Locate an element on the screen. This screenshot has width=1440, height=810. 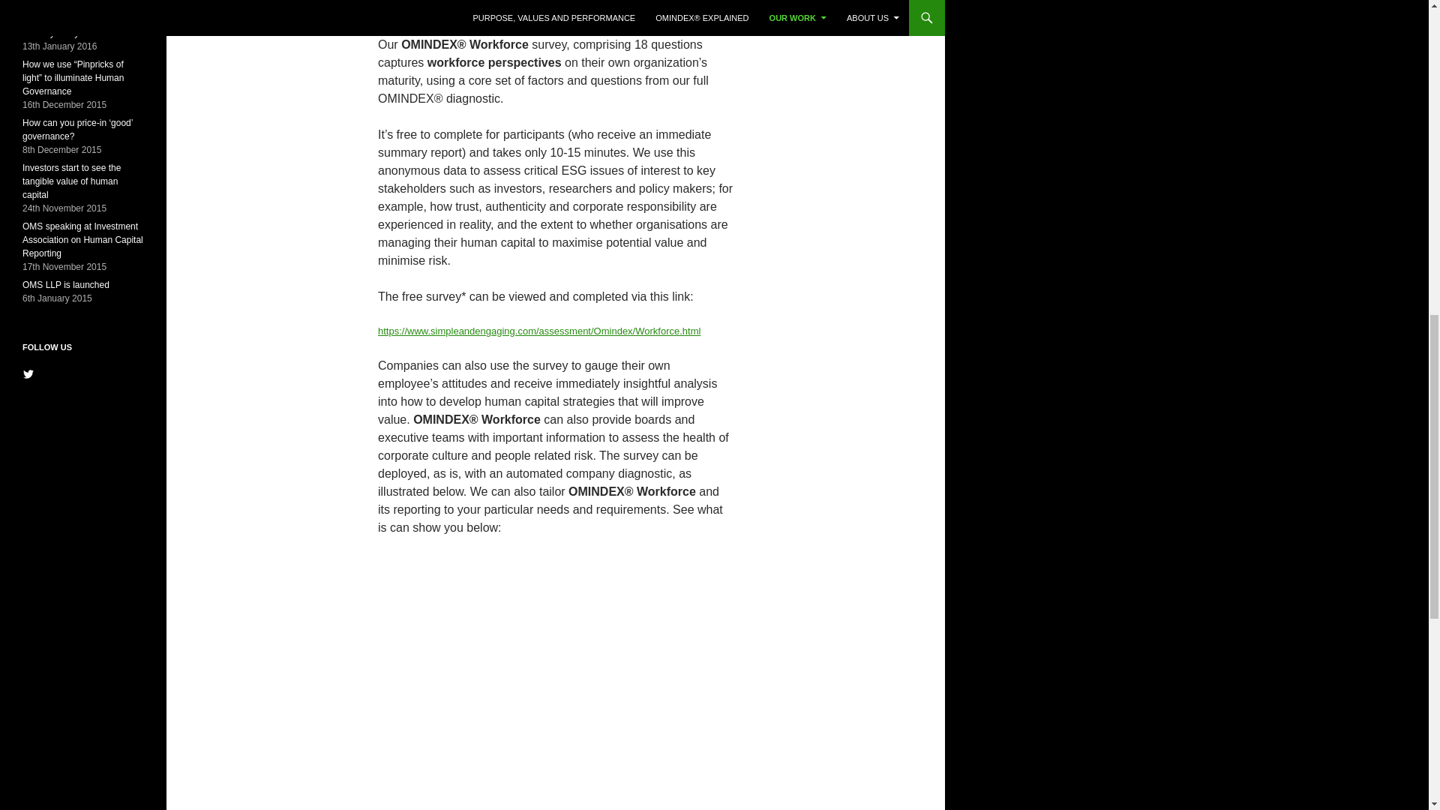
OMS LLP is launched is located at coordinates (66, 284).